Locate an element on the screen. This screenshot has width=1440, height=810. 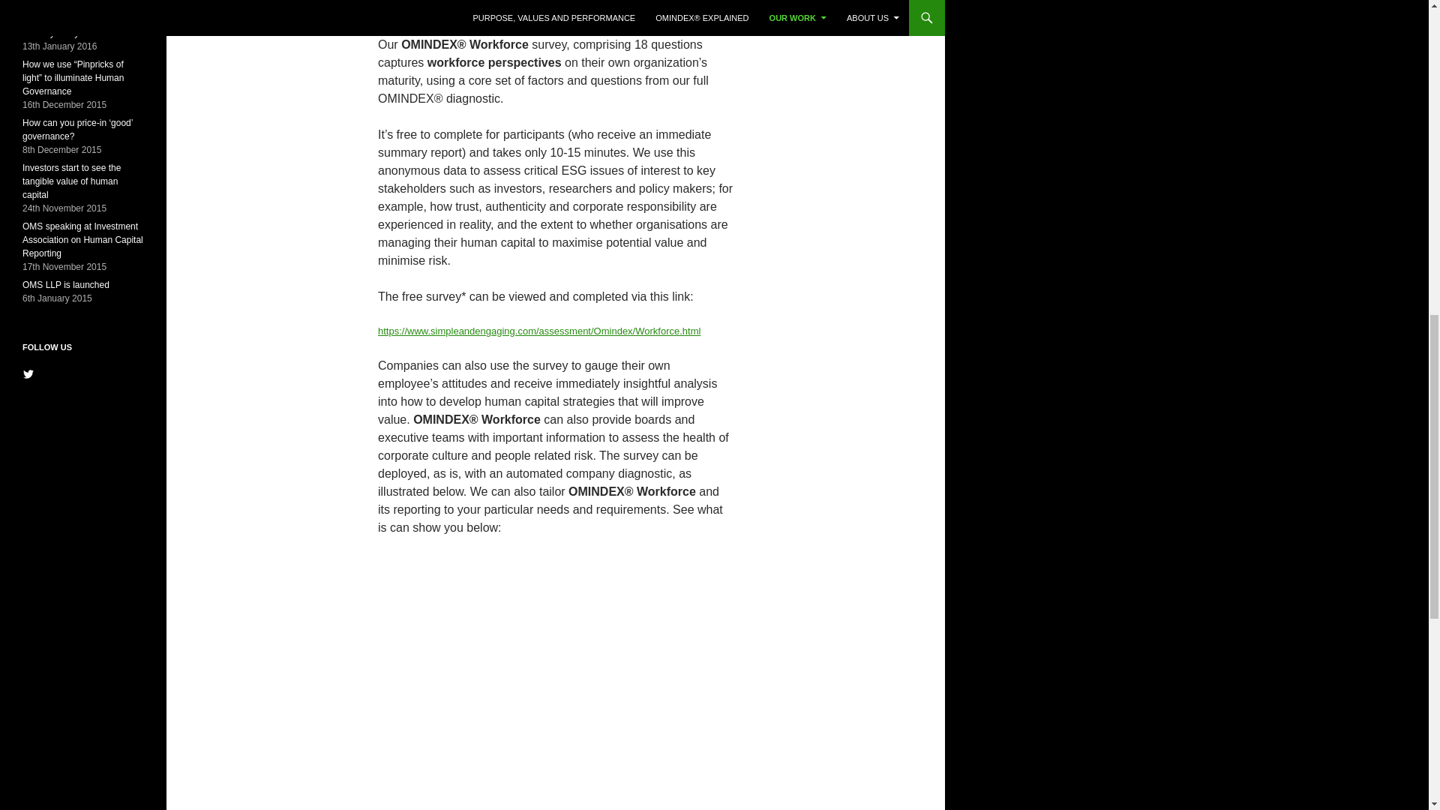
OMS LLP is launched is located at coordinates (66, 284).